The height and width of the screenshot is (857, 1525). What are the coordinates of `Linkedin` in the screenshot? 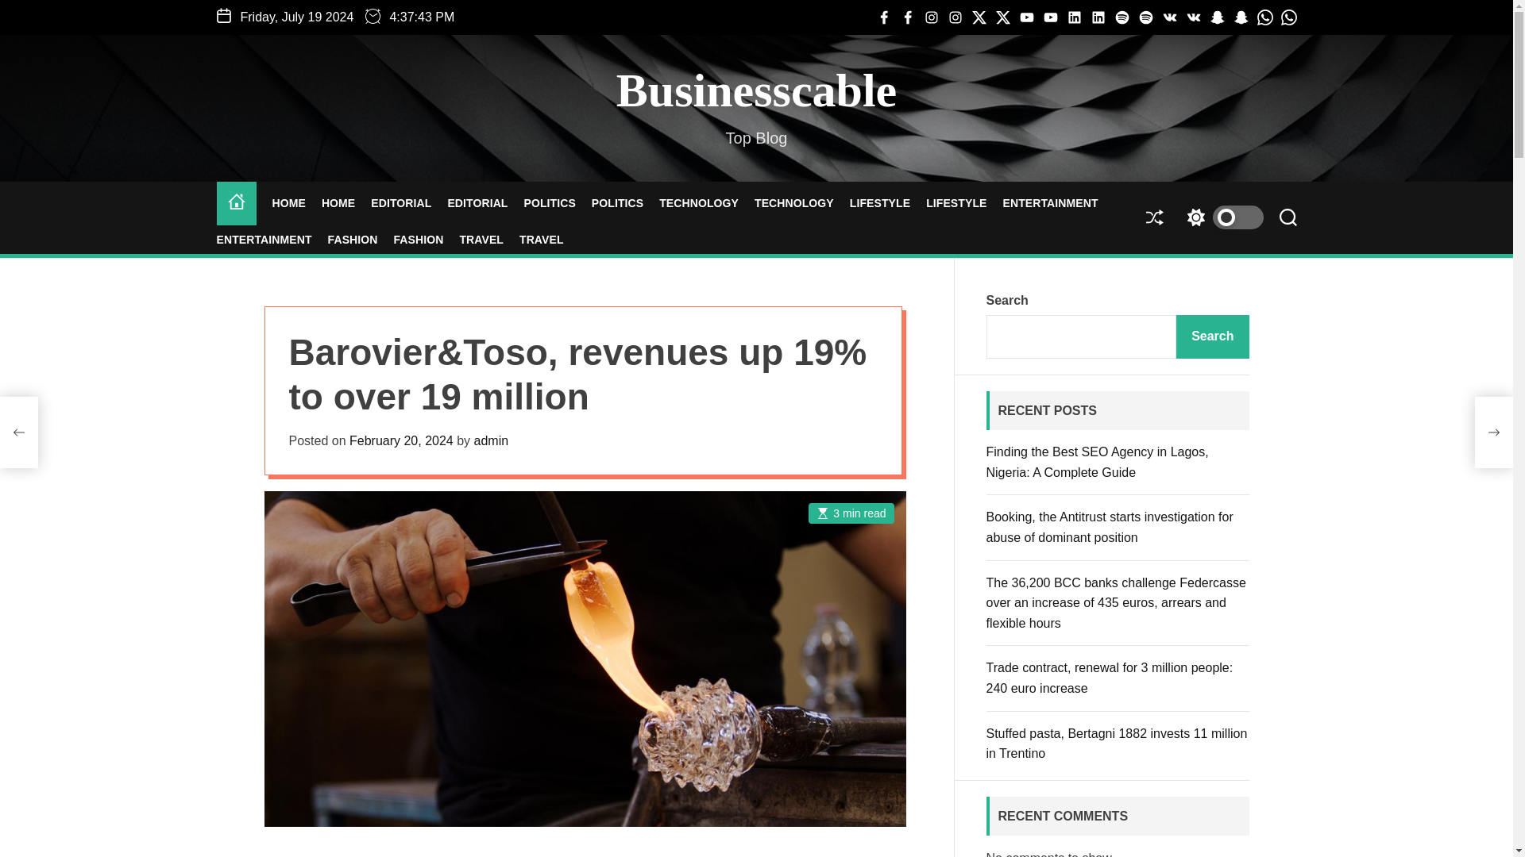 It's located at (1074, 17).